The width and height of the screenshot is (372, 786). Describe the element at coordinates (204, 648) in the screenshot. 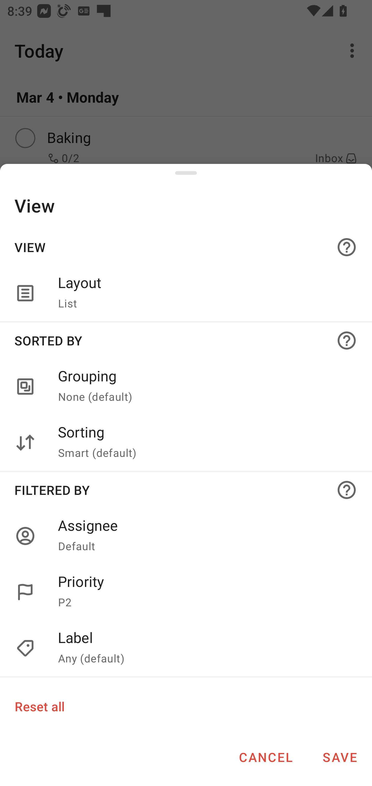

I see `Label Any (default)` at that location.